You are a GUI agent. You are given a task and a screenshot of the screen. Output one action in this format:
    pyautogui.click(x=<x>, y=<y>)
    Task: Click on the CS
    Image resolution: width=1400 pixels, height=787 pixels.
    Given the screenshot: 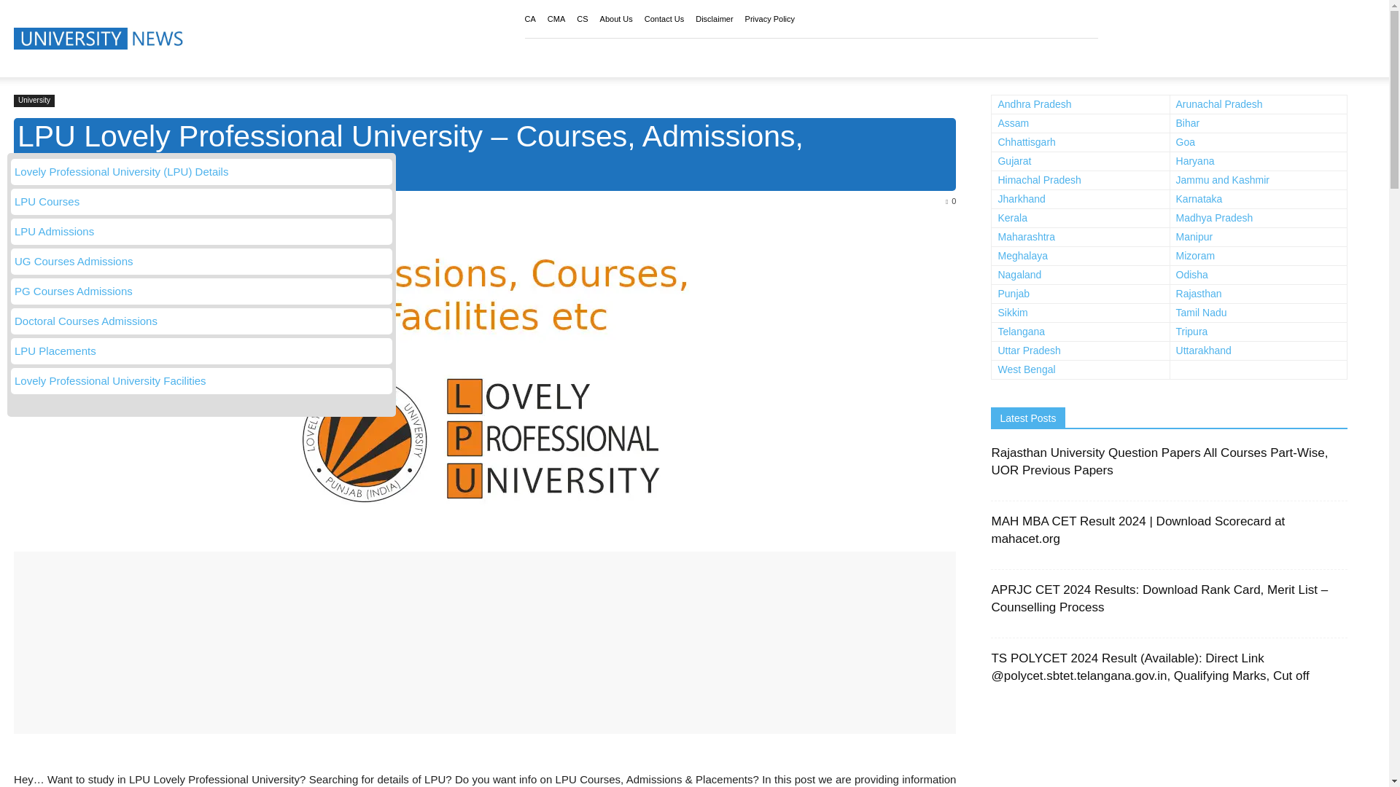 What is the action you would take?
    pyautogui.click(x=582, y=19)
    